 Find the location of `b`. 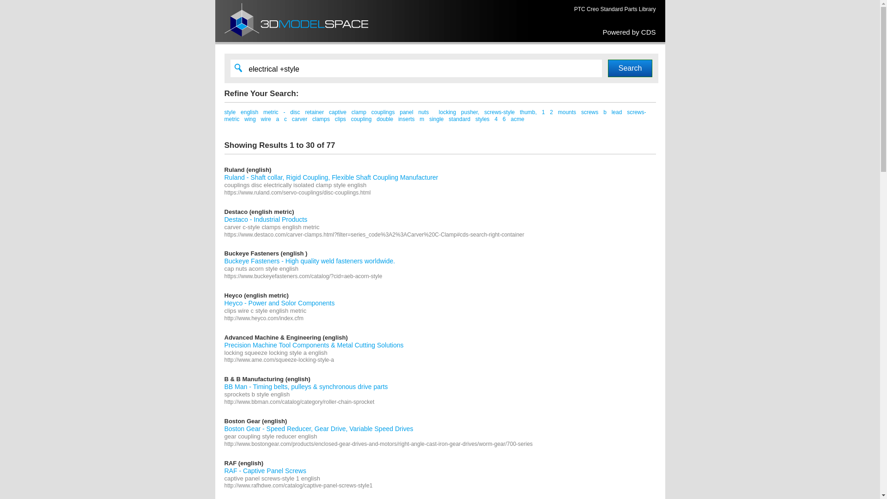

b is located at coordinates (605, 112).